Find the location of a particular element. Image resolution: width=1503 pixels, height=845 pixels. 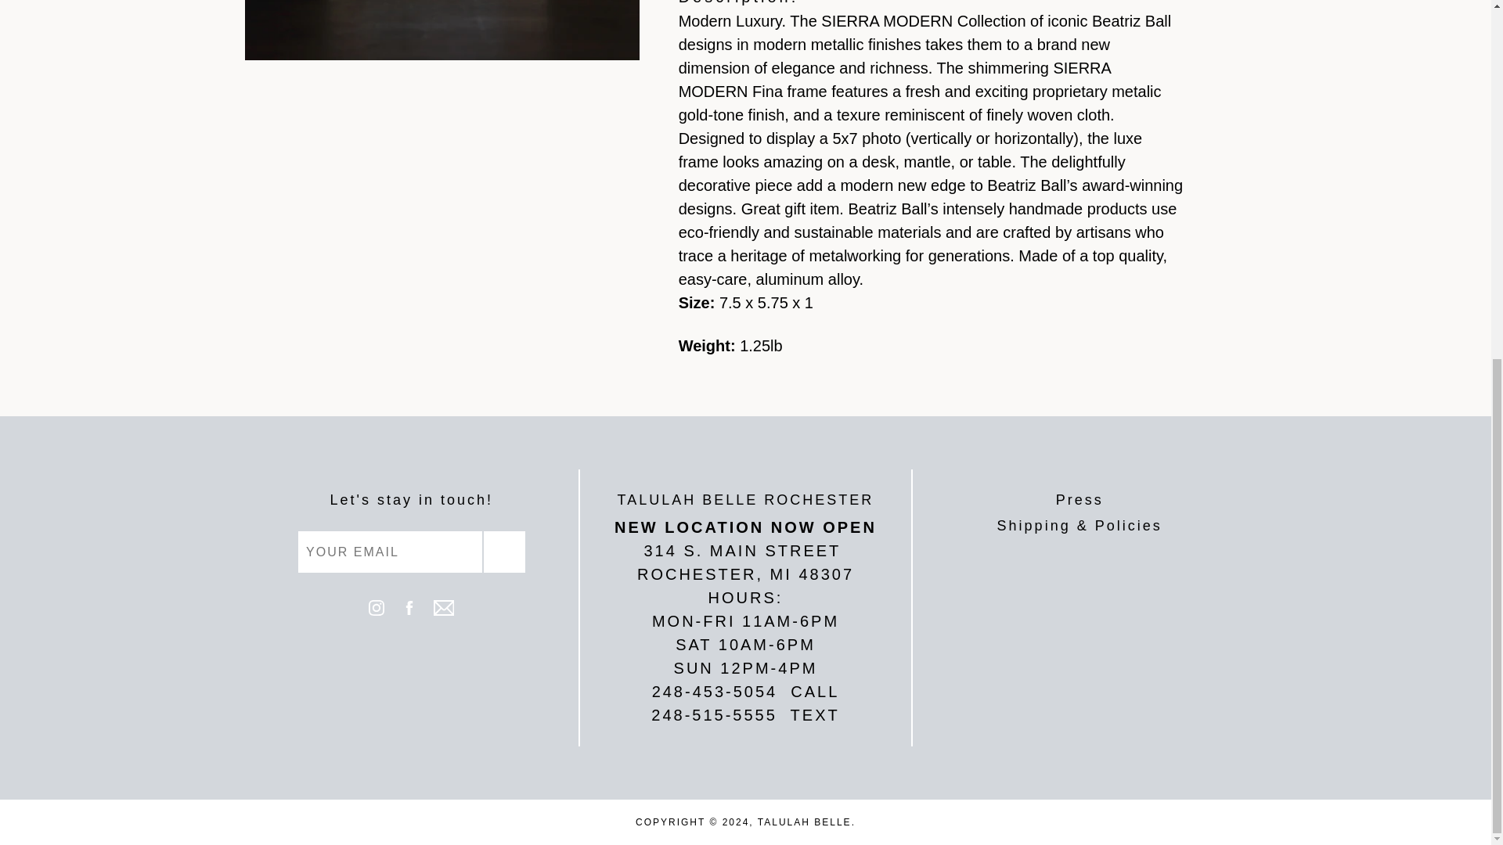

Email is located at coordinates (443, 611).